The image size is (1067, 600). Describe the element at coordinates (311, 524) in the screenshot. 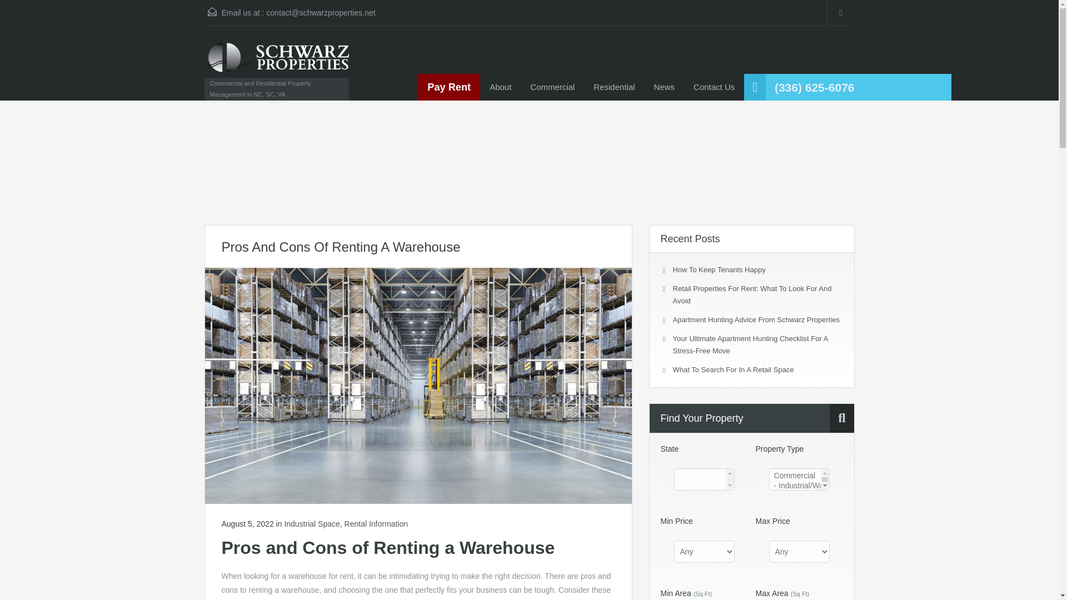

I see `Industrial Space` at that location.